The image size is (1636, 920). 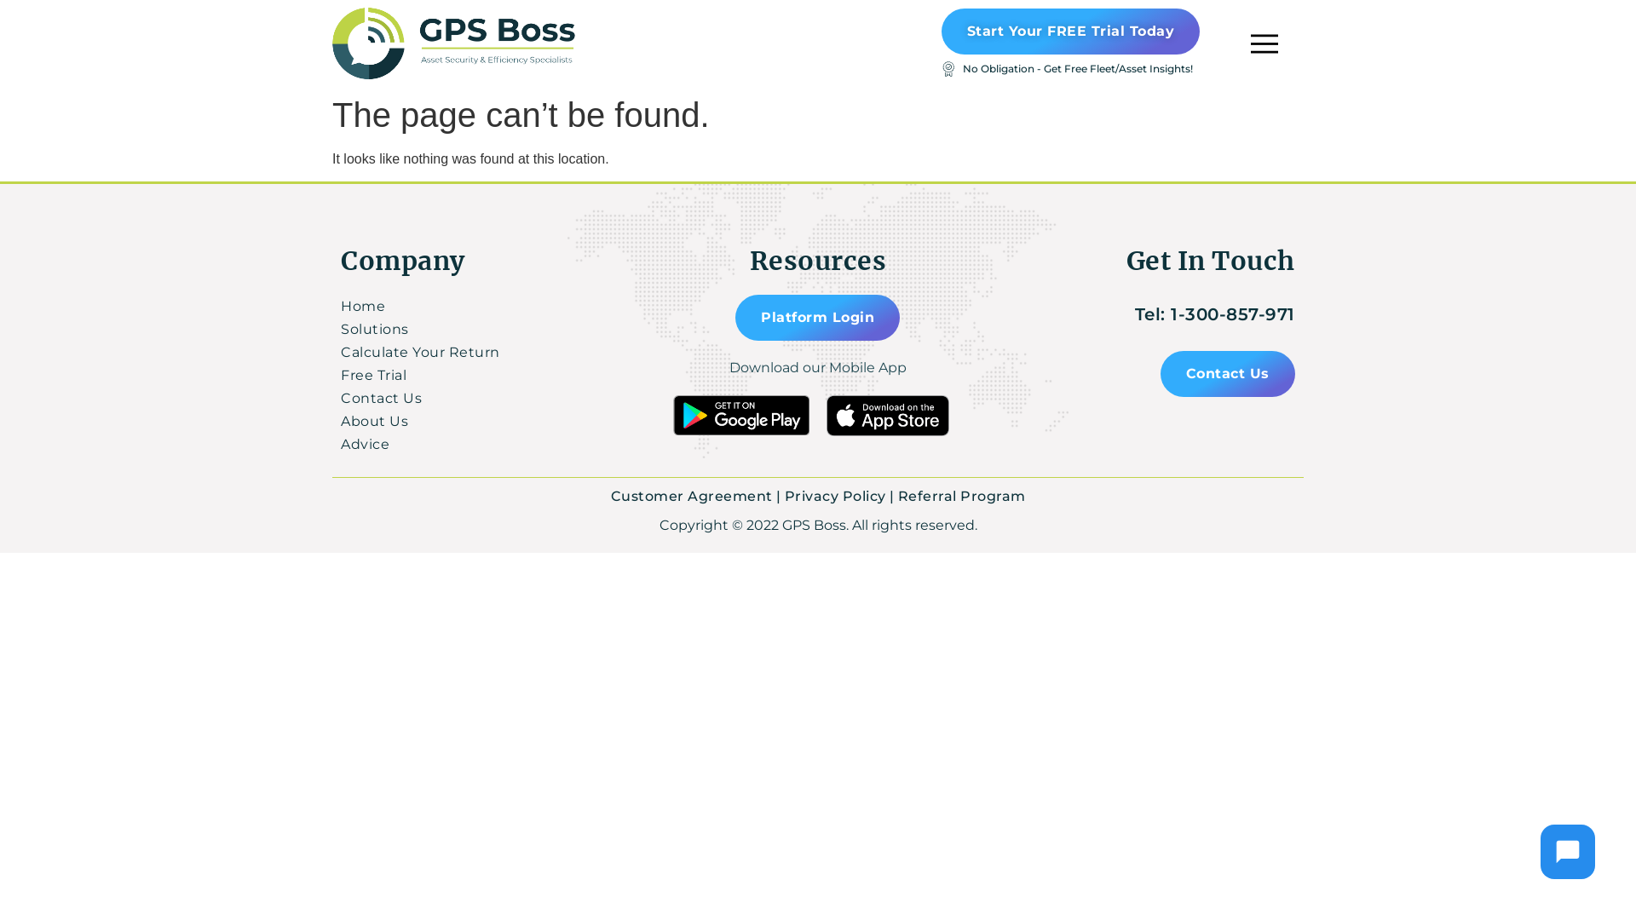 What do you see at coordinates (494, 445) in the screenshot?
I see `Advice` at bounding box center [494, 445].